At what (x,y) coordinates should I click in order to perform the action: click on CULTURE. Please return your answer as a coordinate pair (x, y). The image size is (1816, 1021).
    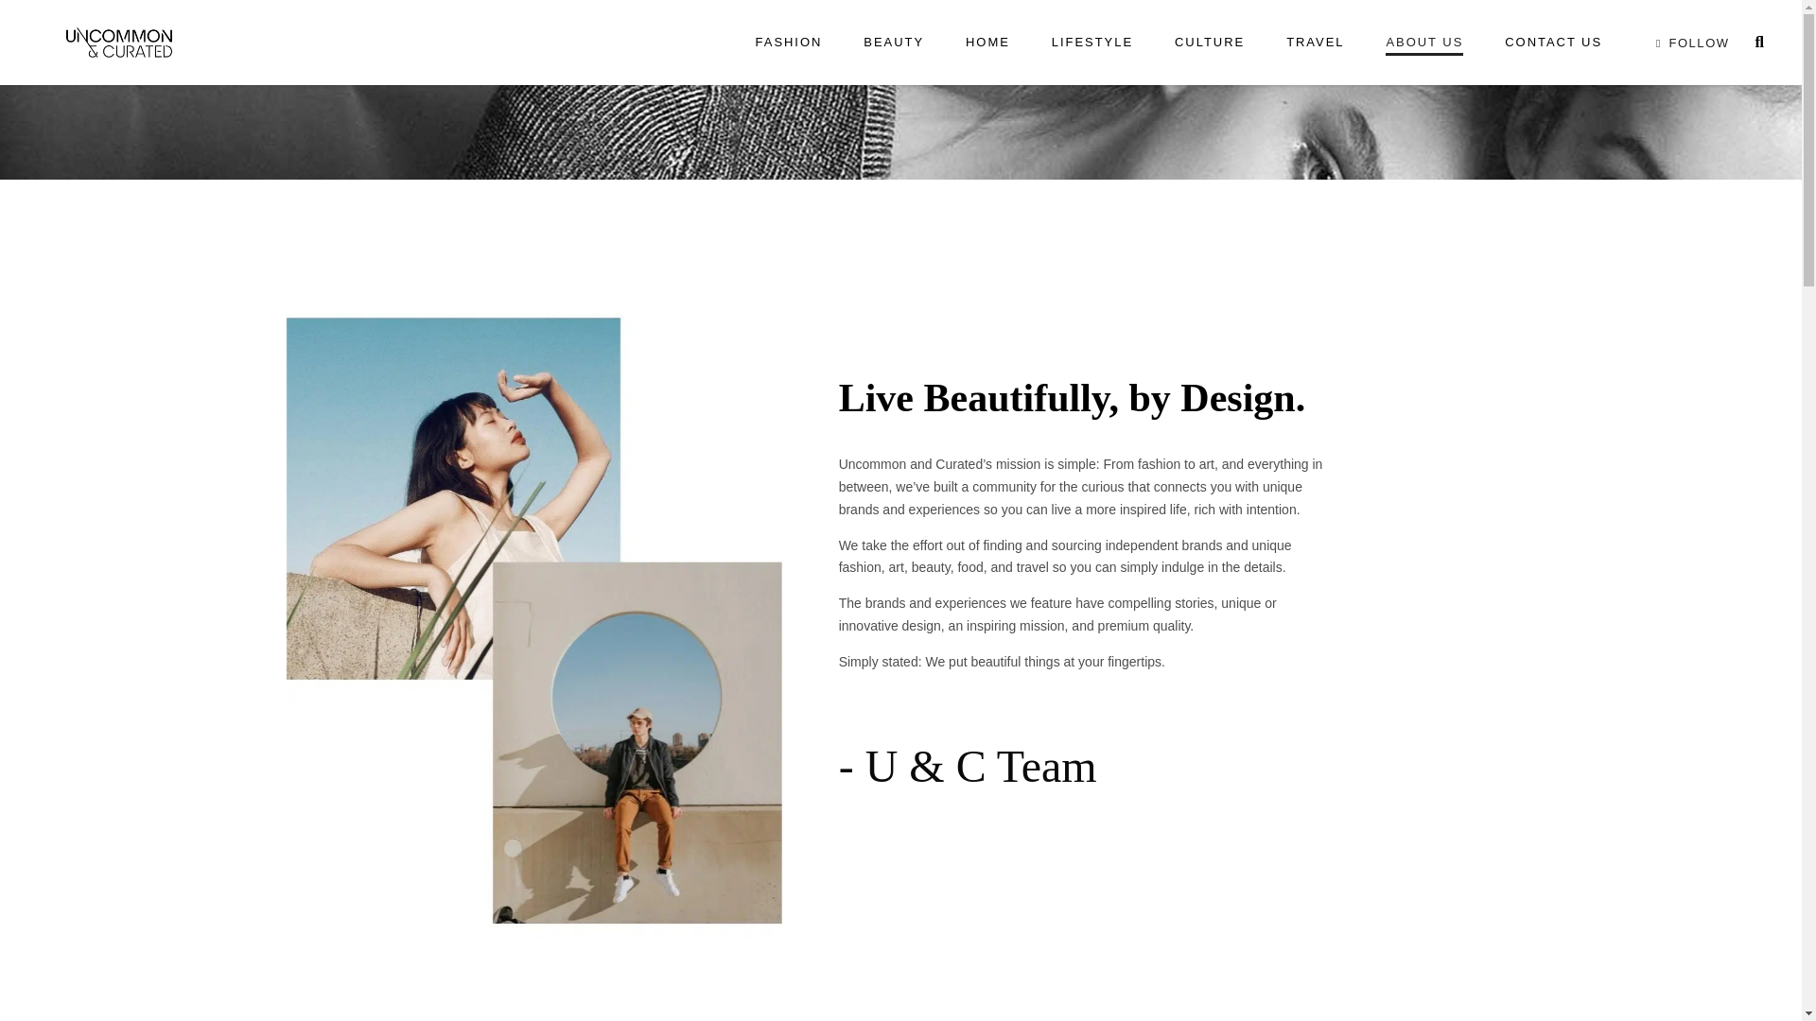
    Looking at the image, I should click on (1209, 42).